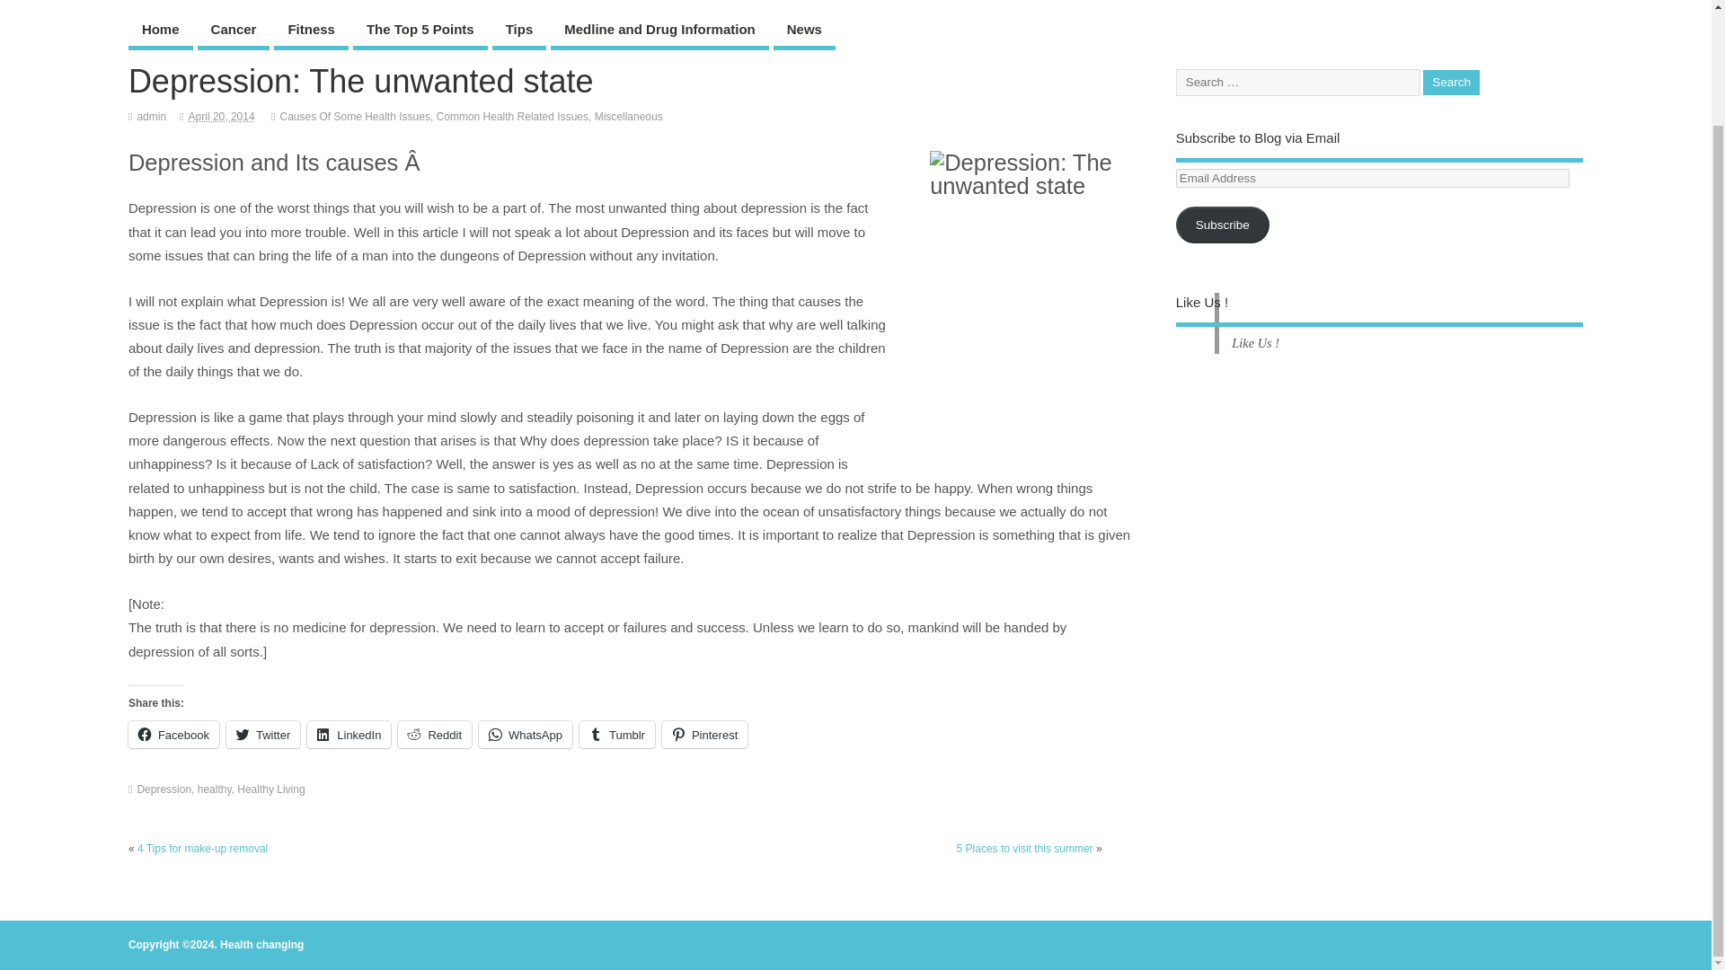 The height and width of the screenshot is (970, 1725). What do you see at coordinates (234, 31) in the screenshot?
I see `Cancer` at bounding box center [234, 31].